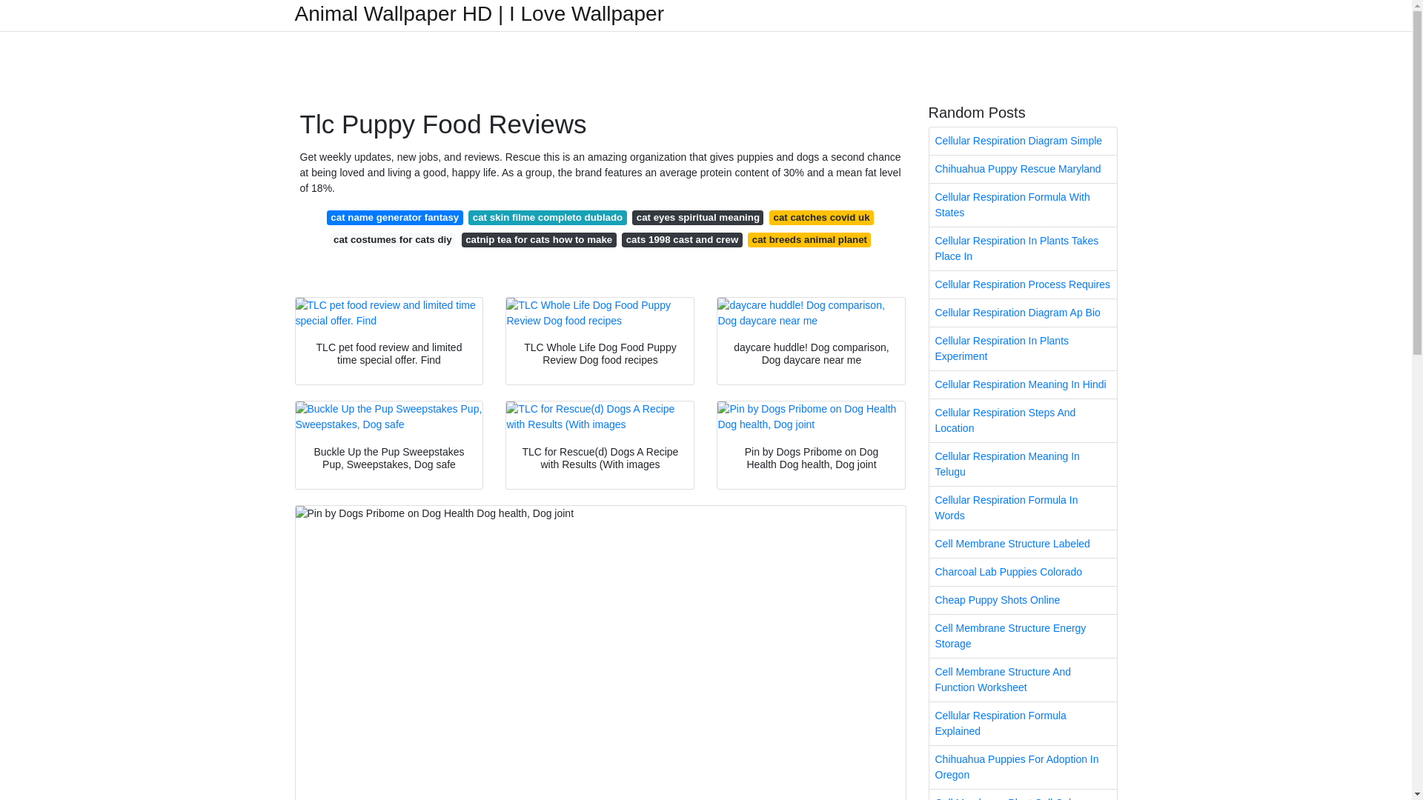  What do you see at coordinates (1023, 507) in the screenshot?
I see `Cellular Respiration Formula In Words` at bounding box center [1023, 507].